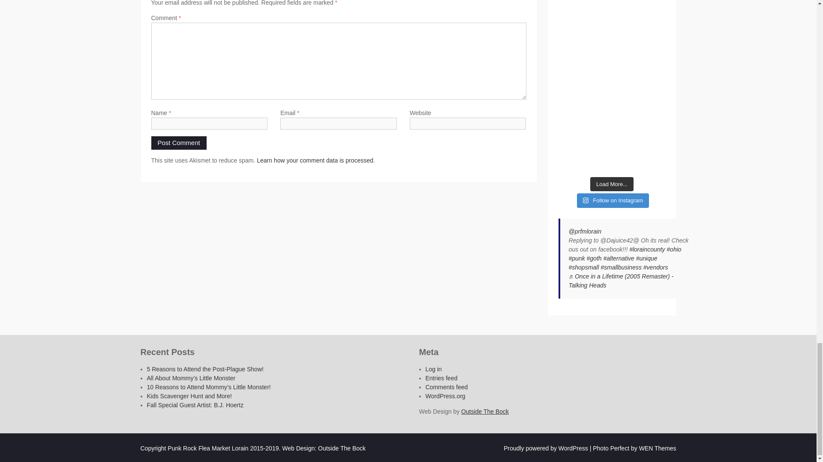 This screenshot has height=462, width=823. Describe the element at coordinates (594, 258) in the screenshot. I see `goth` at that location.